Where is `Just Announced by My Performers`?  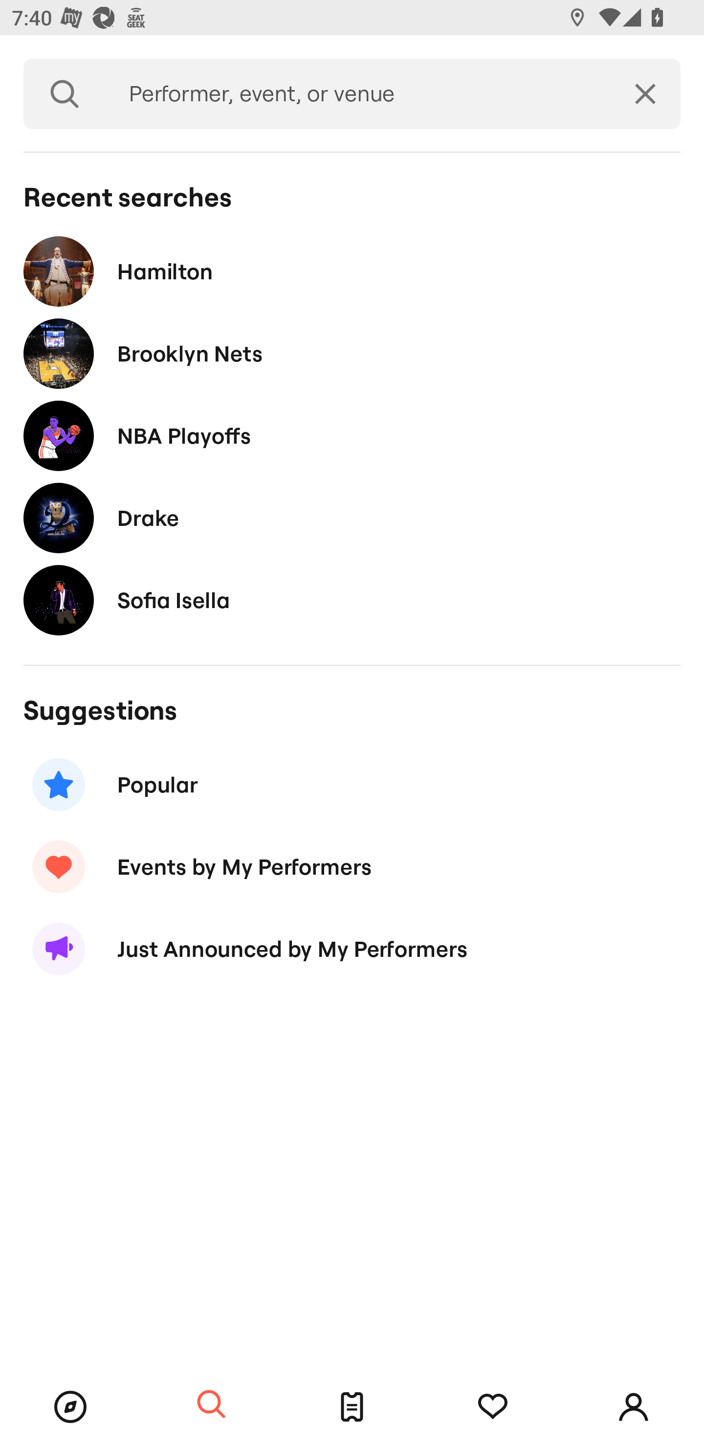
Just Announced by My Performers is located at coordinates (352, 949).